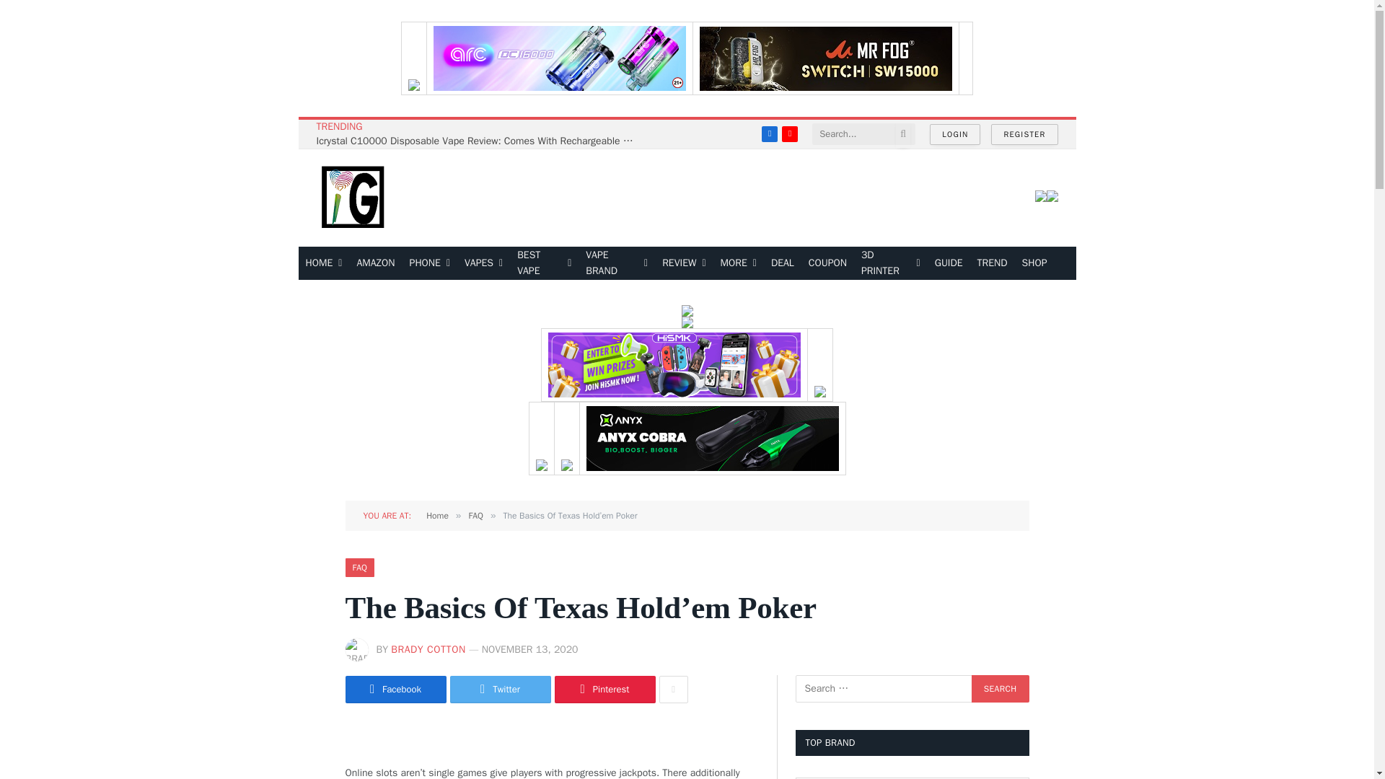 This screenshot has width=1385, height=779. What do you see at coordinates (428, 649) in the screenshot?
I see `Posts by Brady Cotton` at bounding box center [428, 649].